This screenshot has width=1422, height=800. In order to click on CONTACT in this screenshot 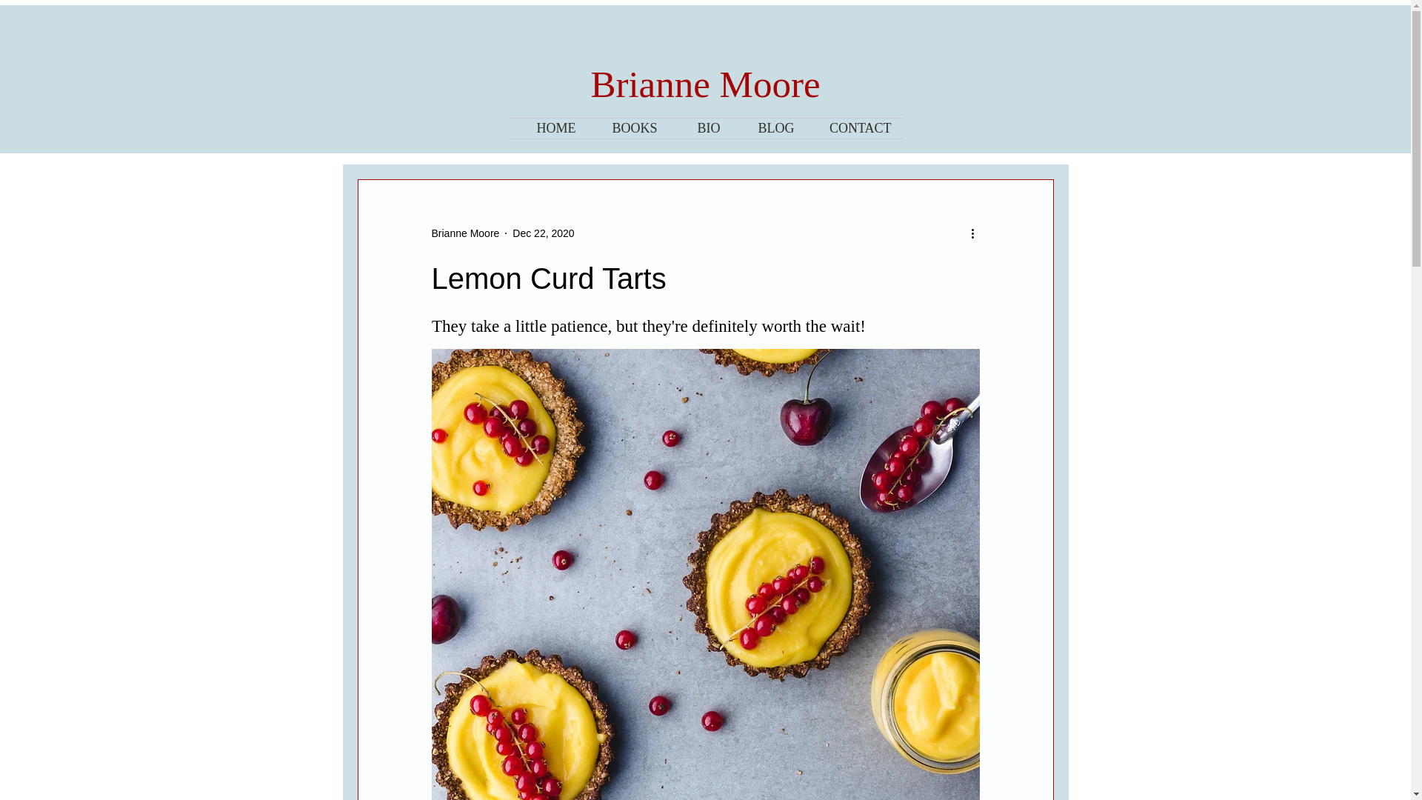, I will do `click(855, 127)`.